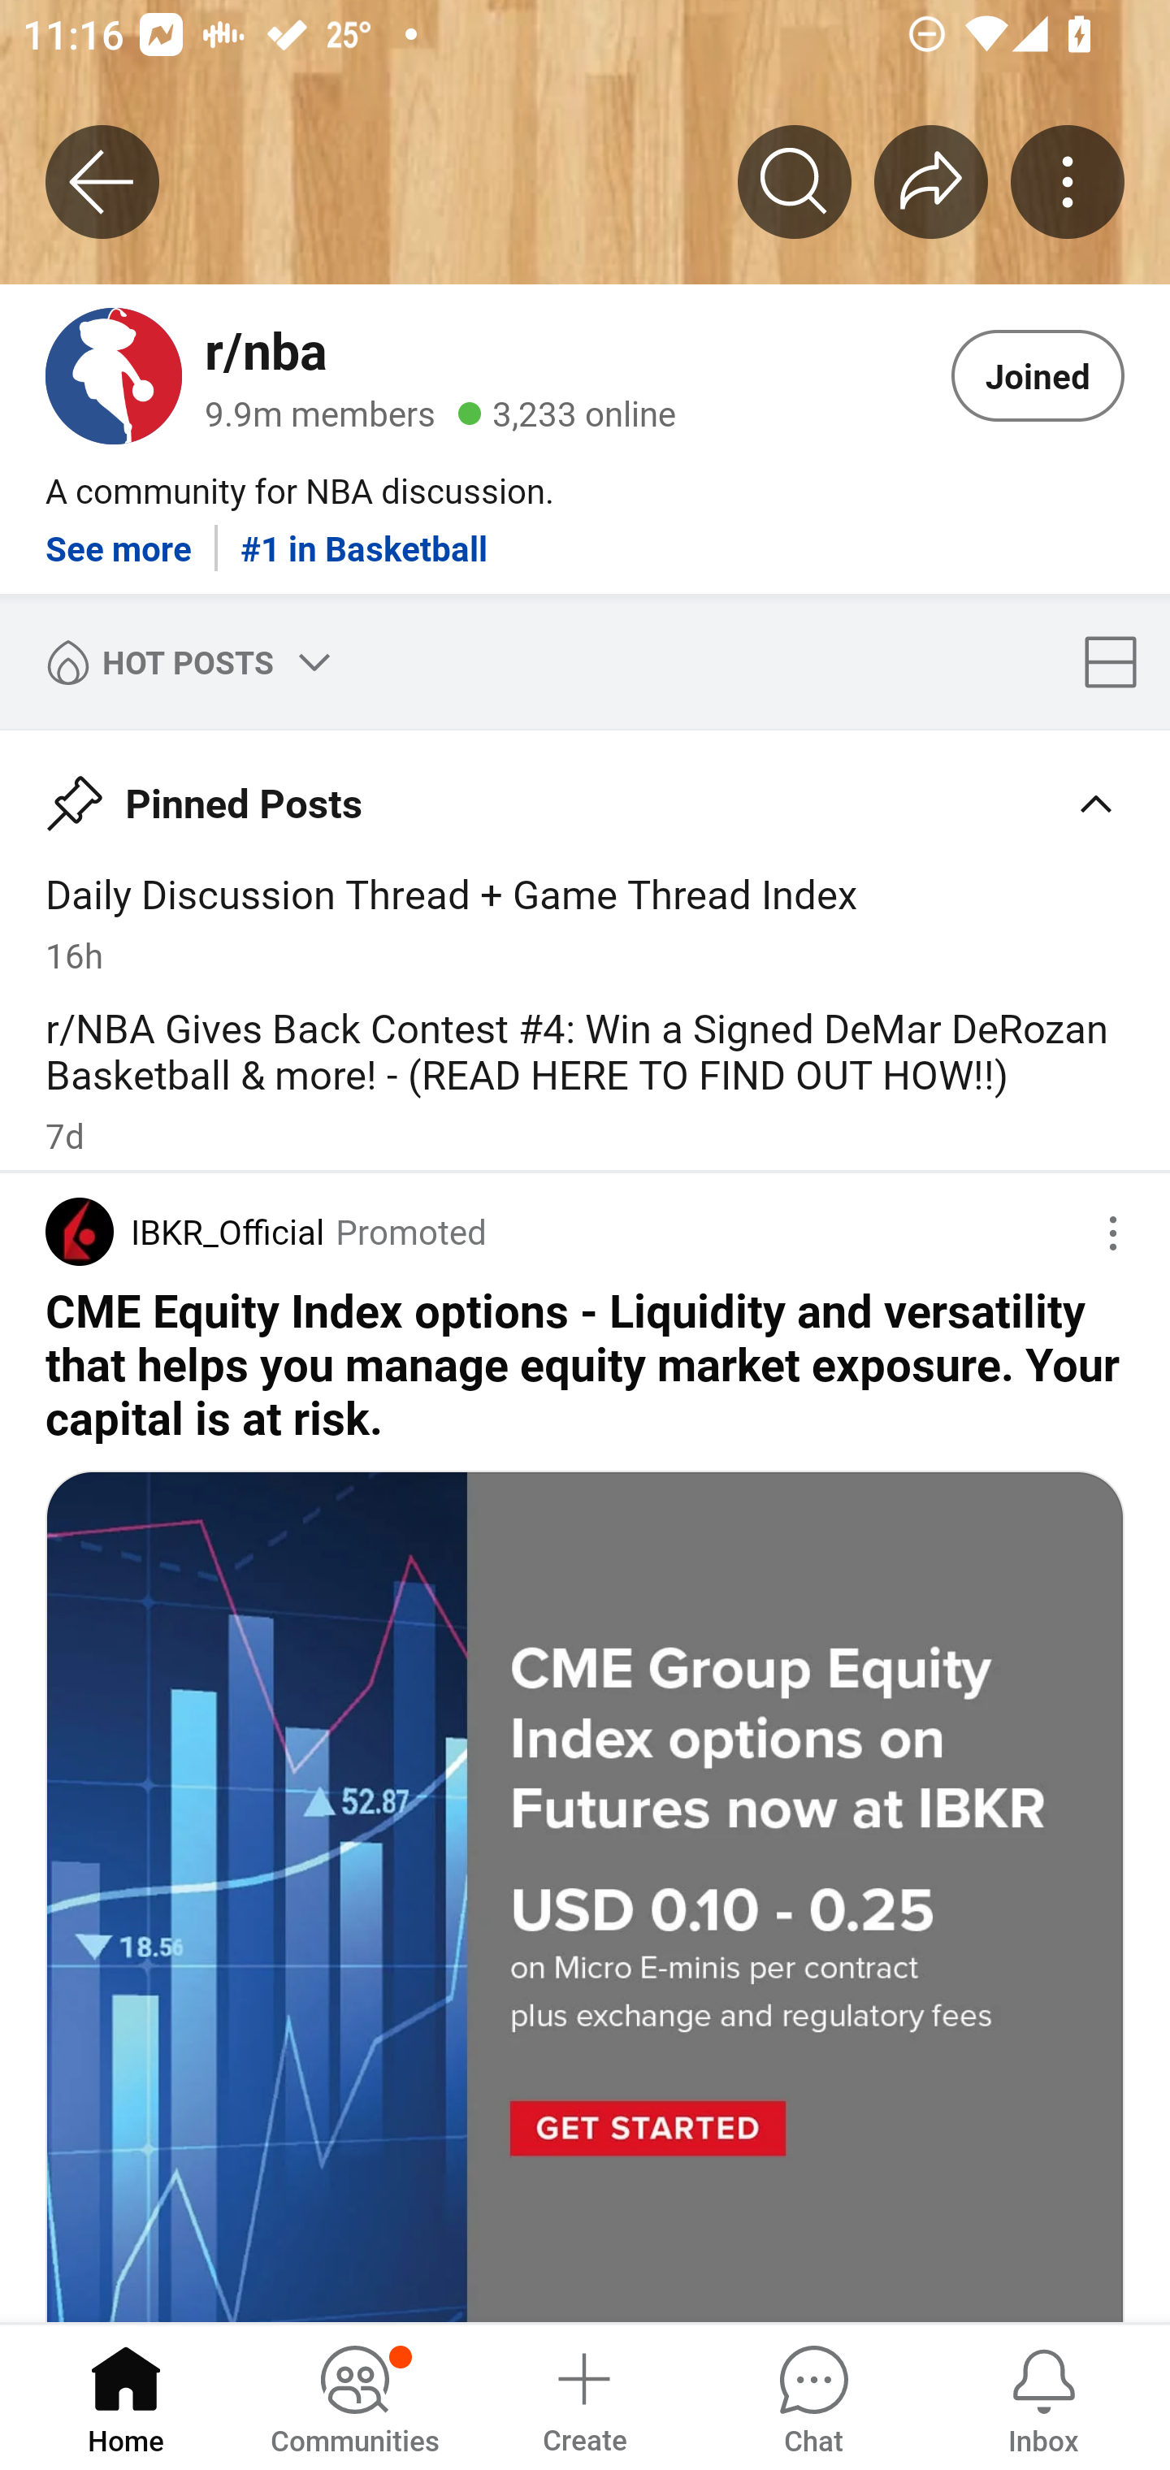  I want to click on Image, so click(585, 1895).